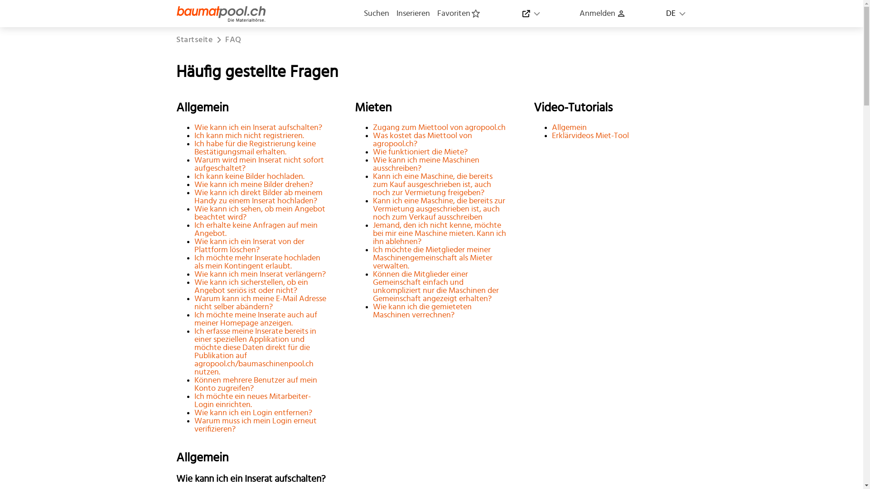 The height and width of the screenshot is (489, 870). I want to click on Zugang zum Miettool von agropool.ch, so click(440, 128).